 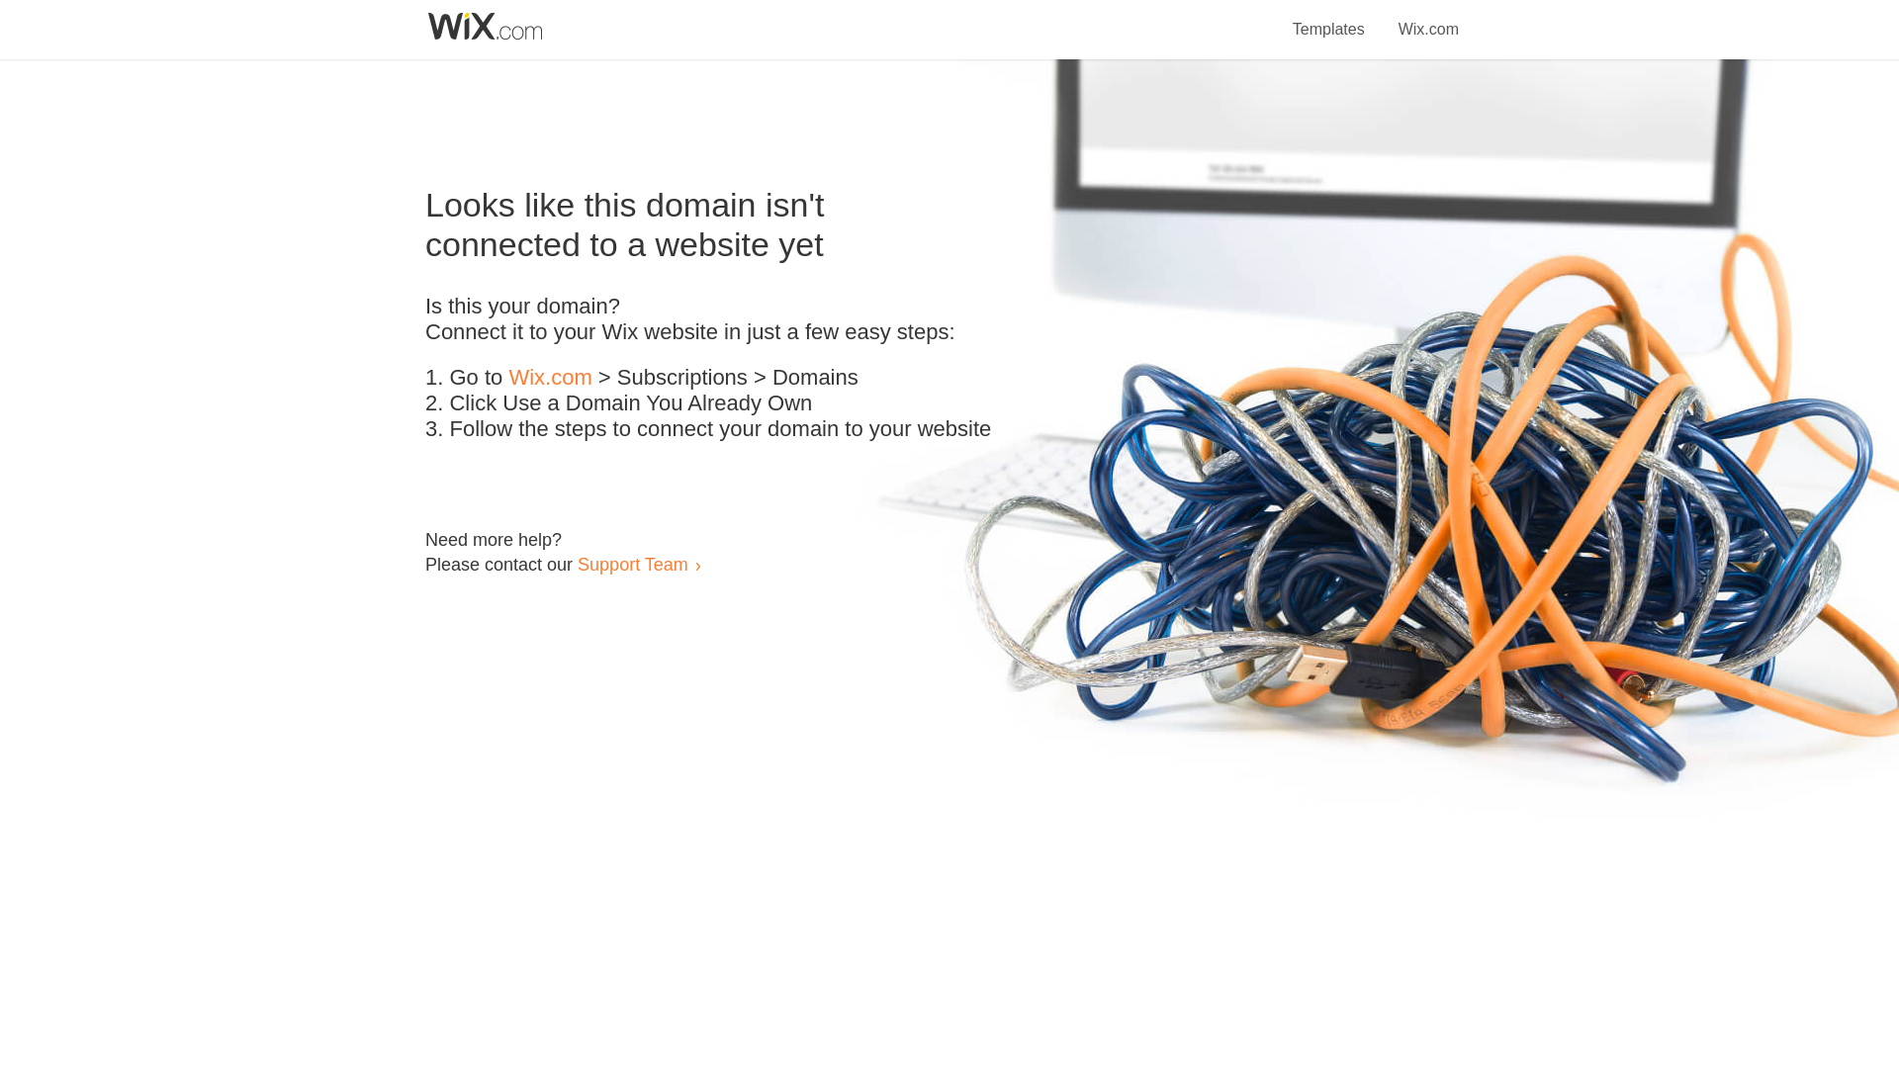 What do you see at coordinates (550, 378) in the screenshot?
I see `Wix.com` at bounding box center [550, 378].